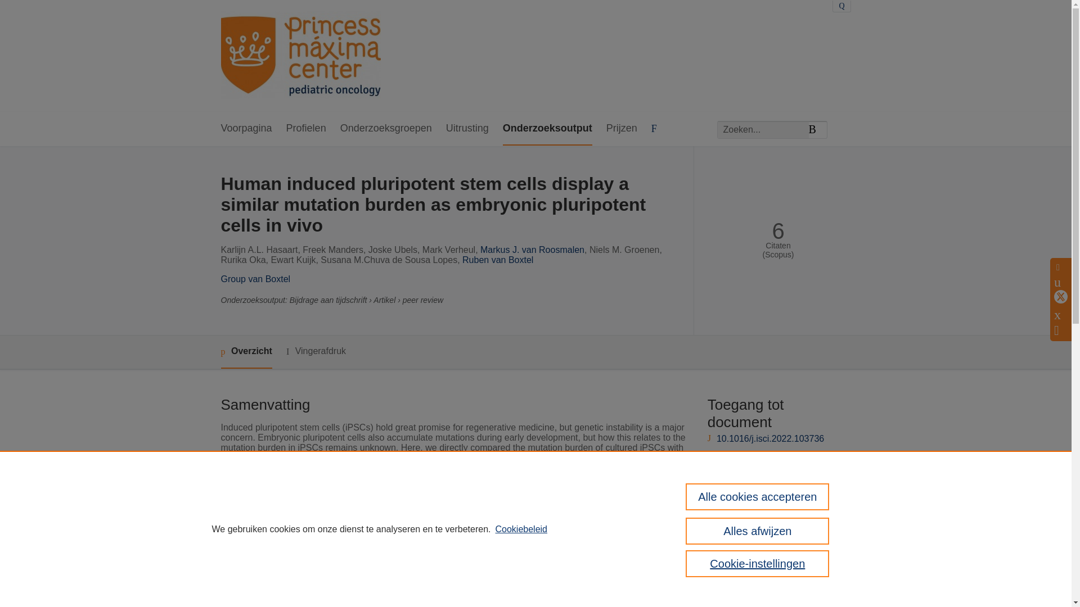  What do you see at coordinates (255, 279) in the screenshot?
I see `Group van Boxtel` at bounding box center [255, 279].